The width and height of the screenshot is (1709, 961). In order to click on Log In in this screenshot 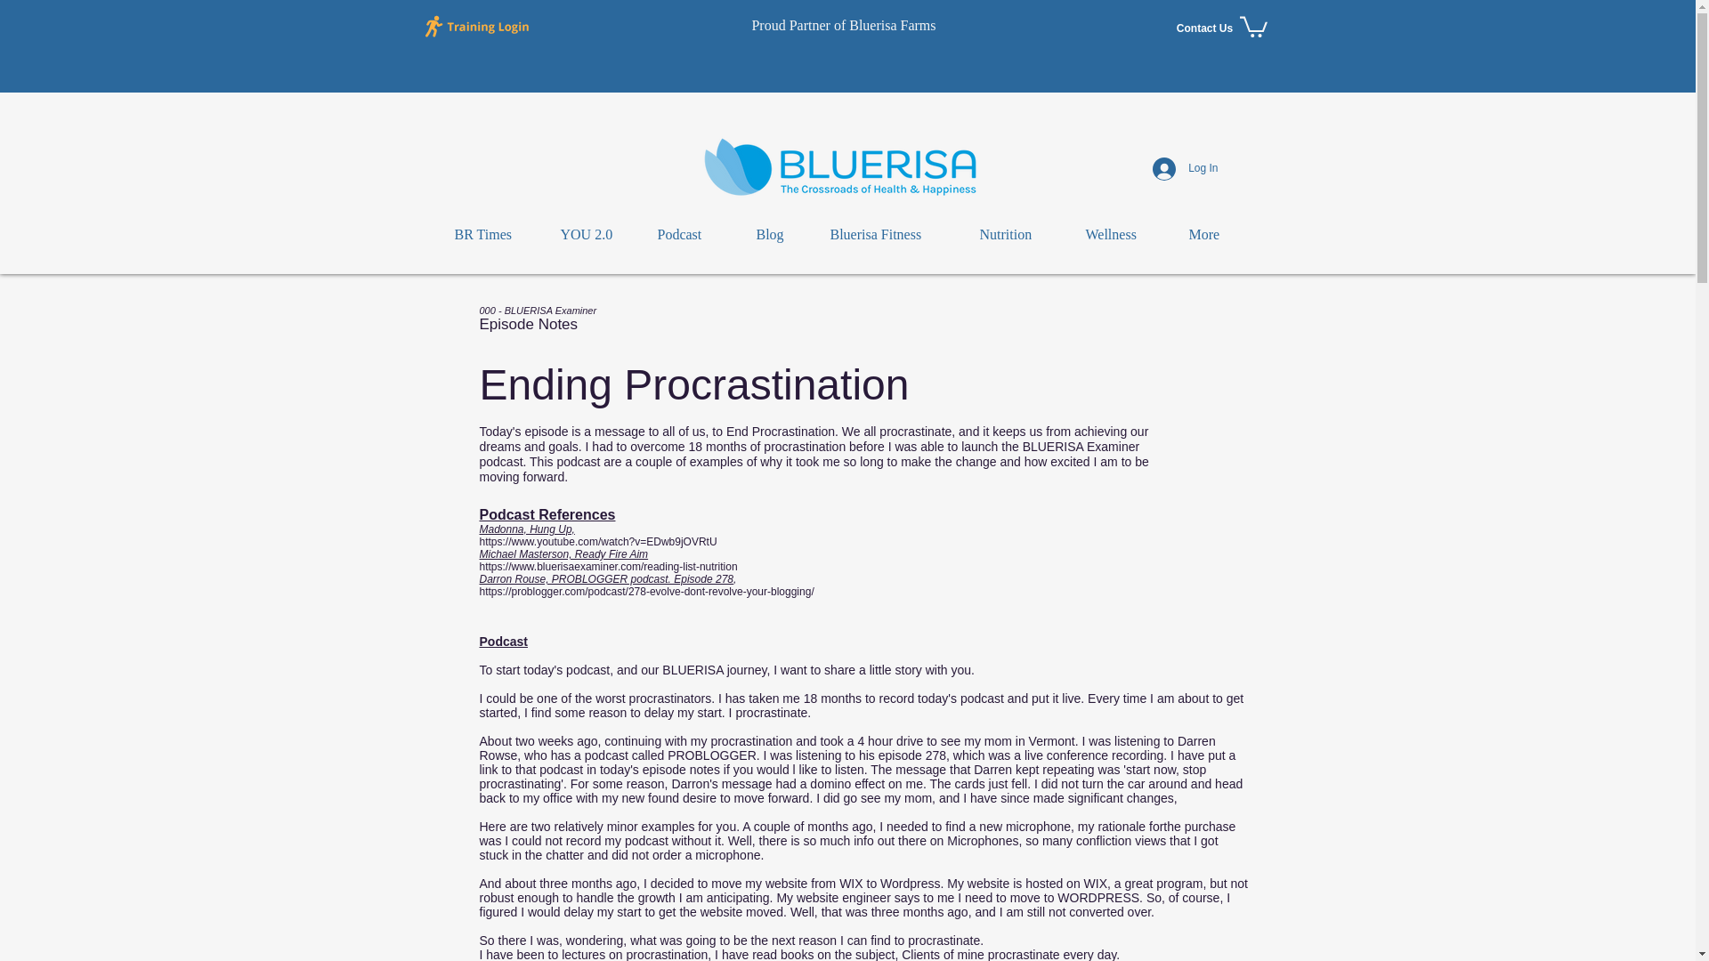, I will do `click(1185, 169)`.